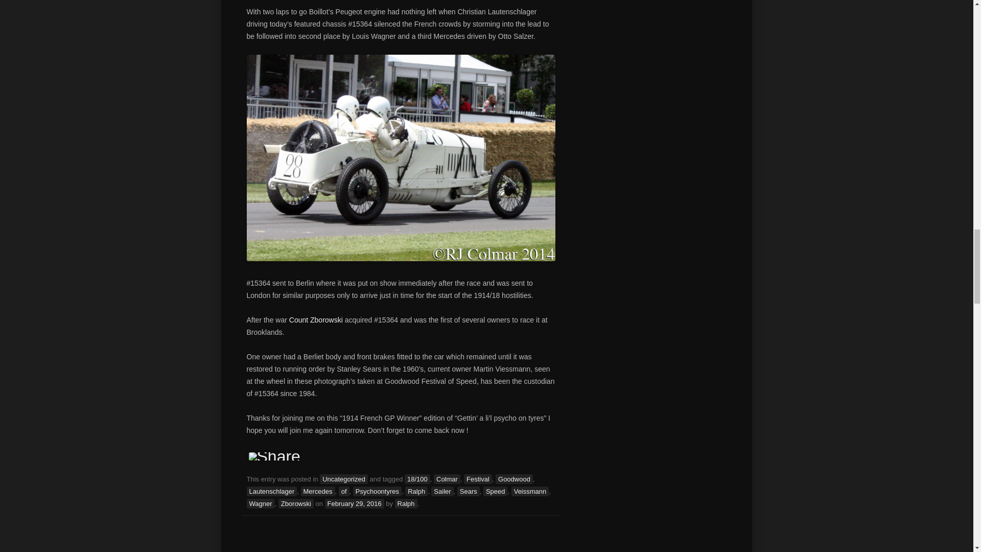  I want to click on of, so click(343, 491).